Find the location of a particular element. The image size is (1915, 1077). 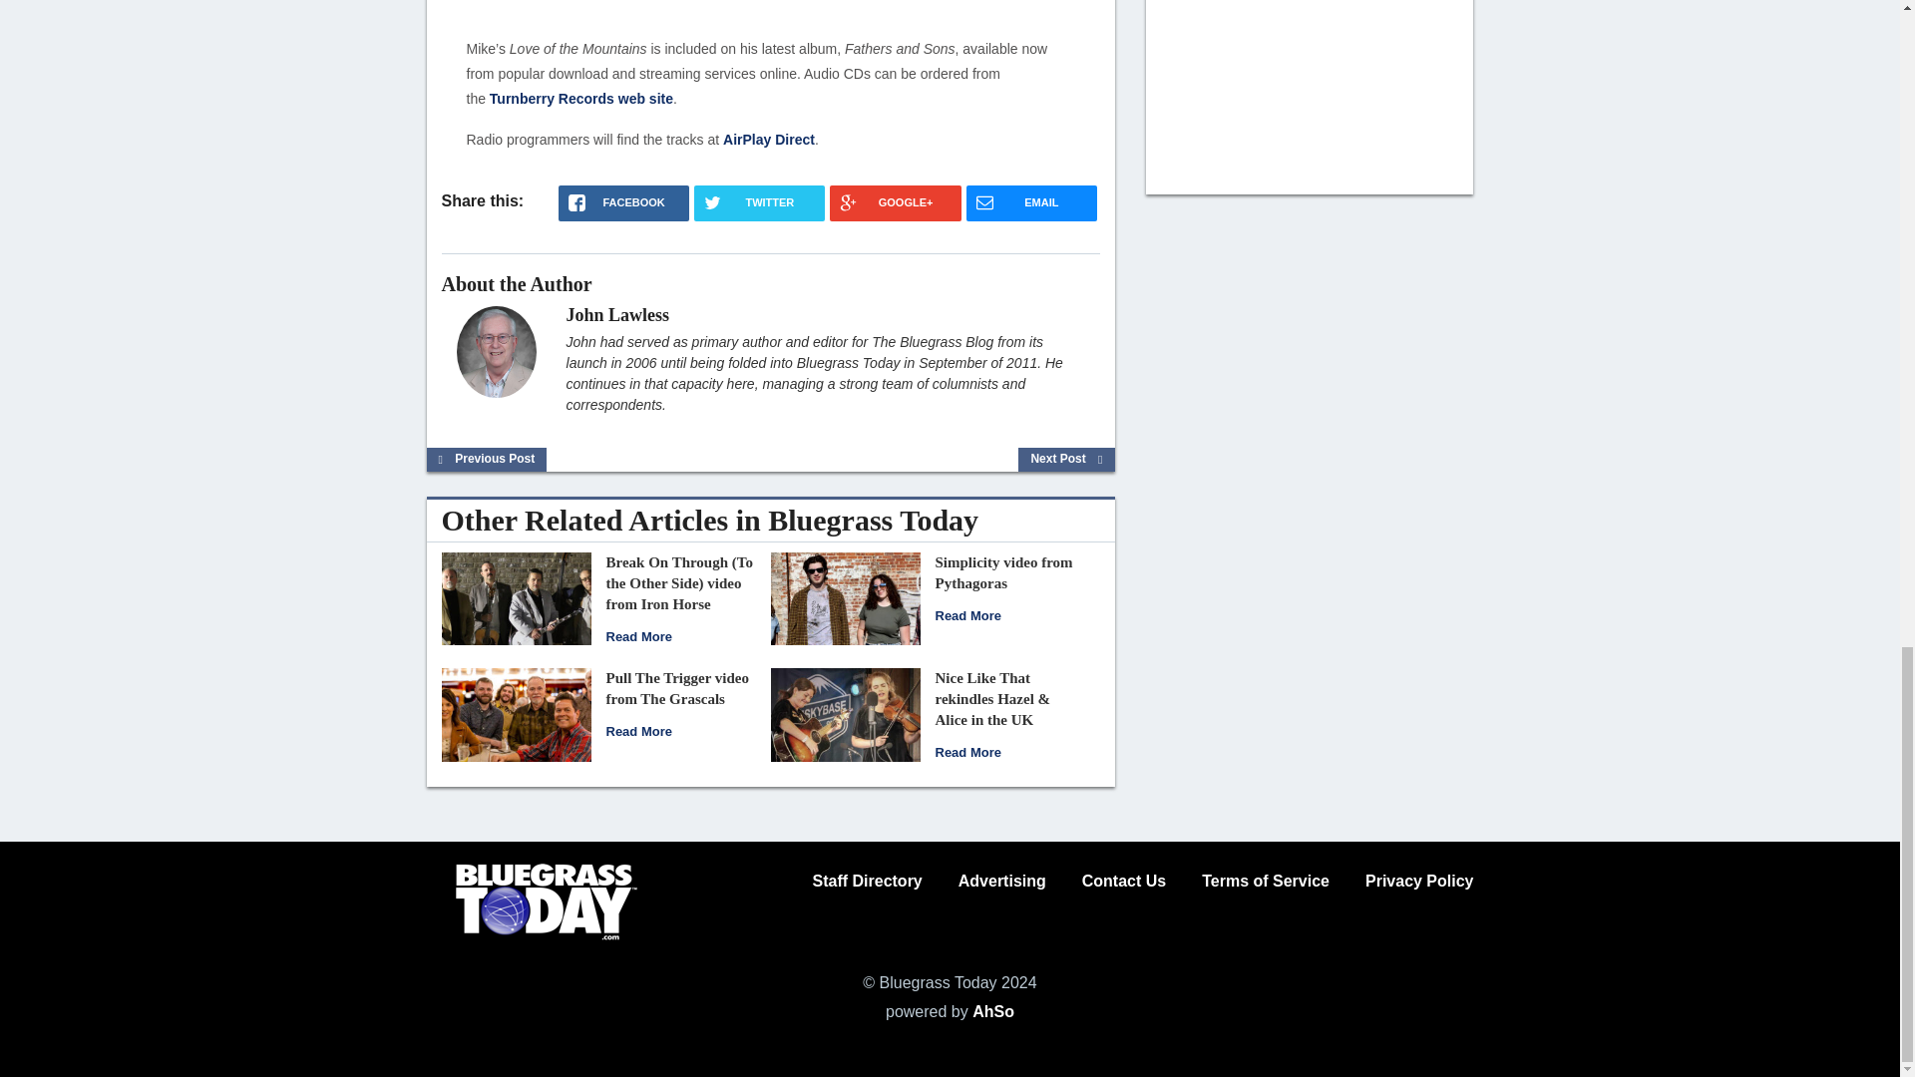

Simplicity video from Pythagoras is located at coordinates (844, 597).